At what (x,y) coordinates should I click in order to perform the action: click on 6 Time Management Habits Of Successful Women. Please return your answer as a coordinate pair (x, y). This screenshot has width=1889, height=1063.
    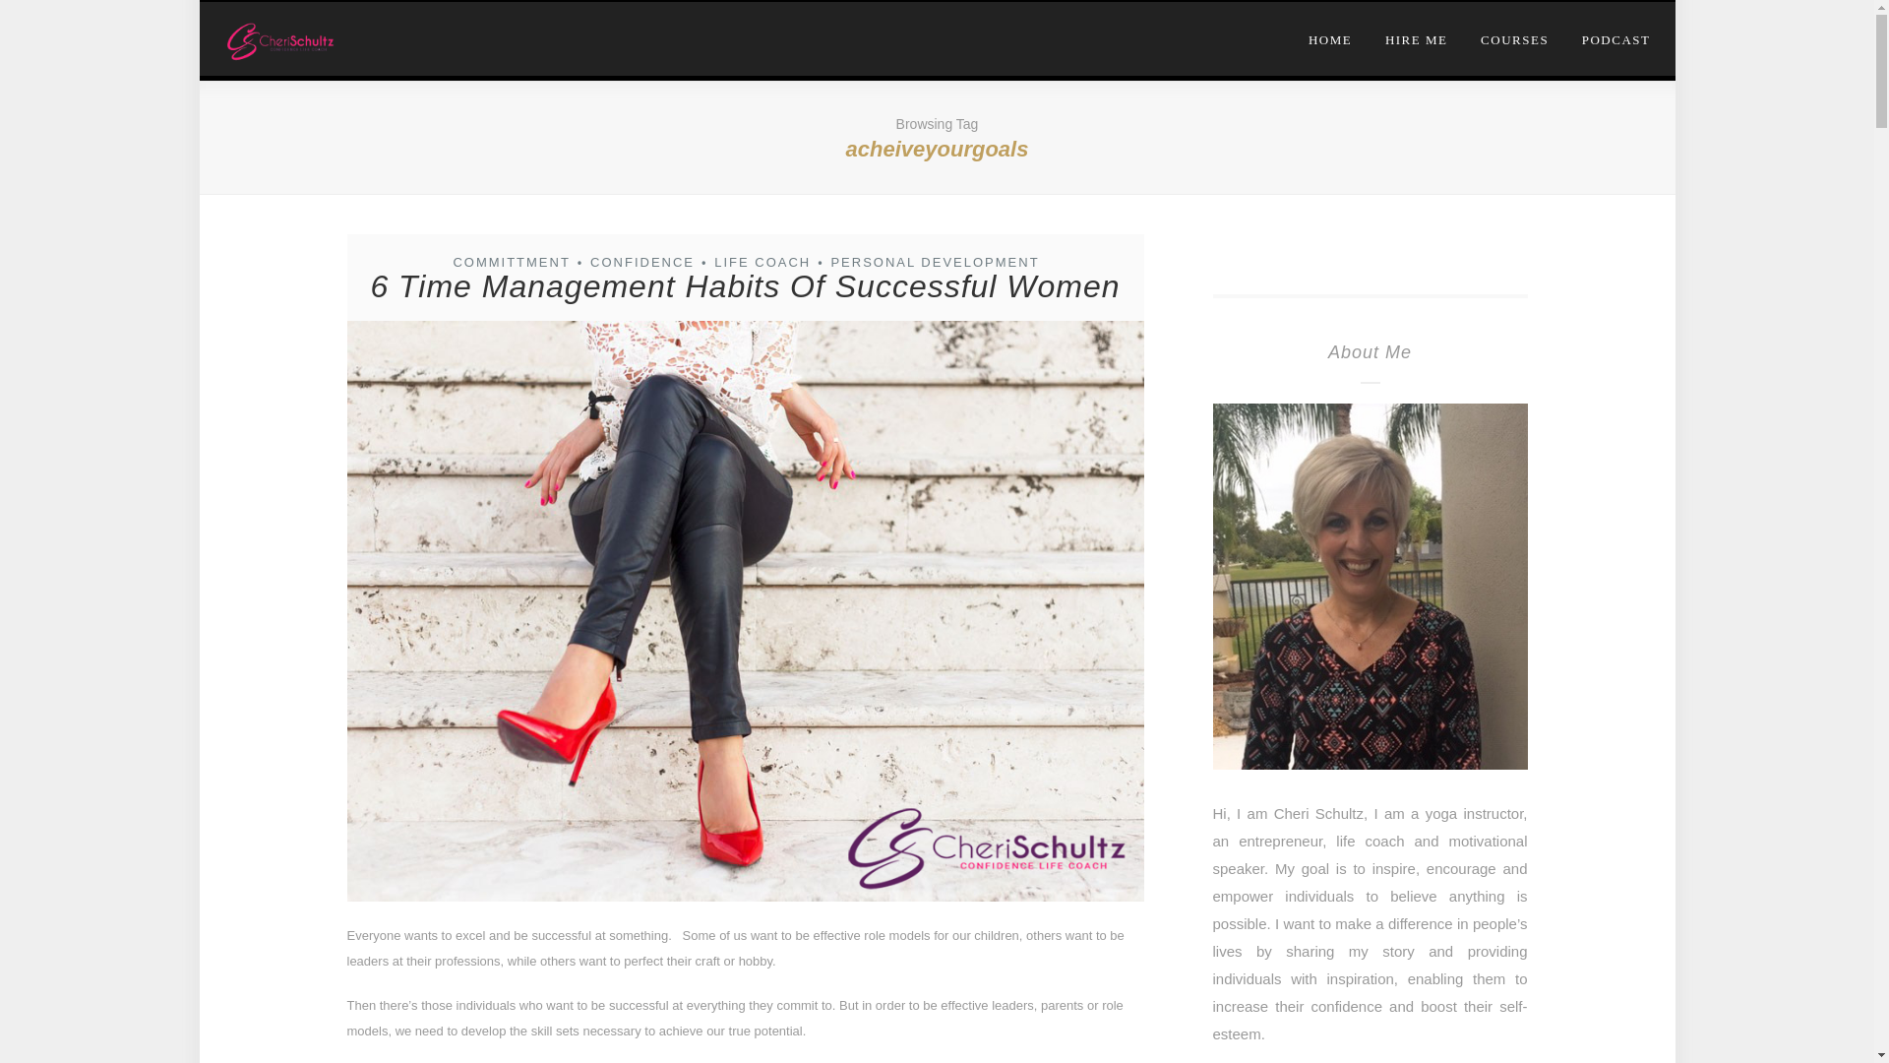
    Looking at the image, I should click on (745, 285).